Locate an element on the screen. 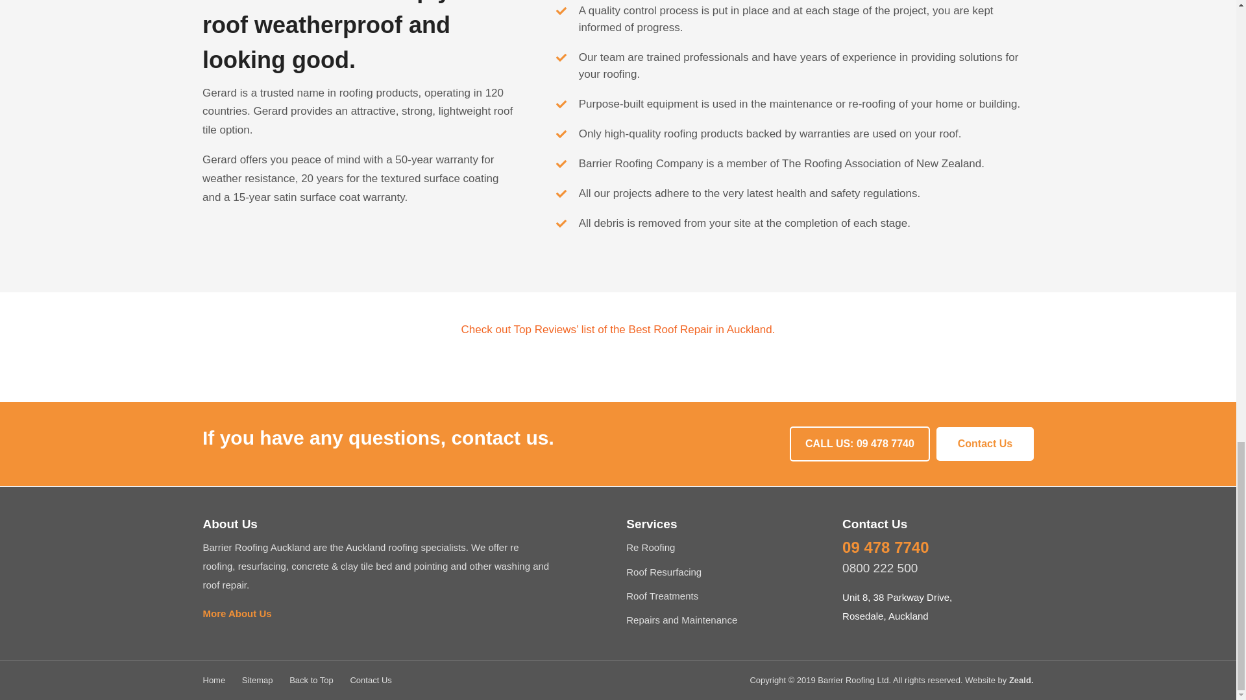  Home is located at coordinates (214, 681).